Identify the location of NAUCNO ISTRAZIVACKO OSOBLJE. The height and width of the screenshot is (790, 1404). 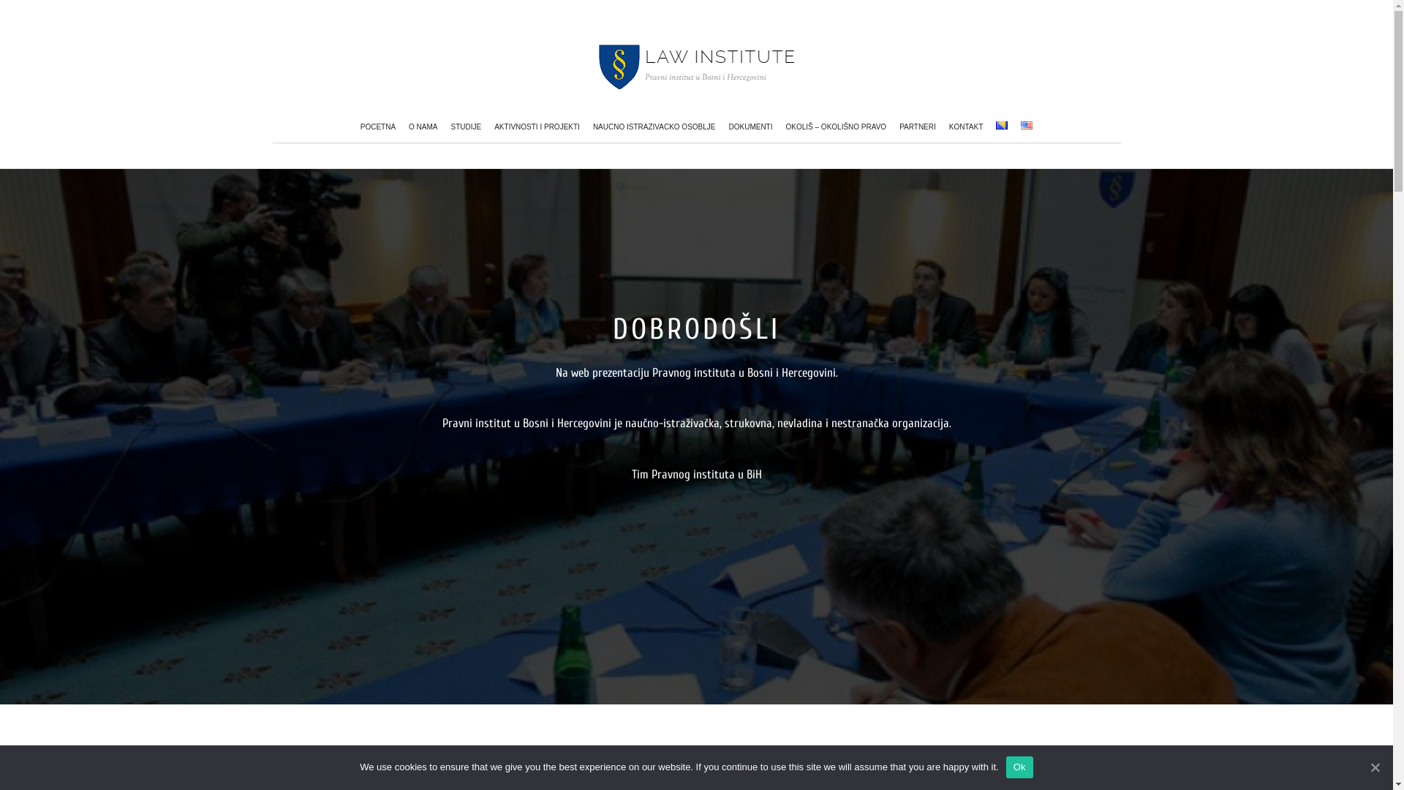
(654, 127).